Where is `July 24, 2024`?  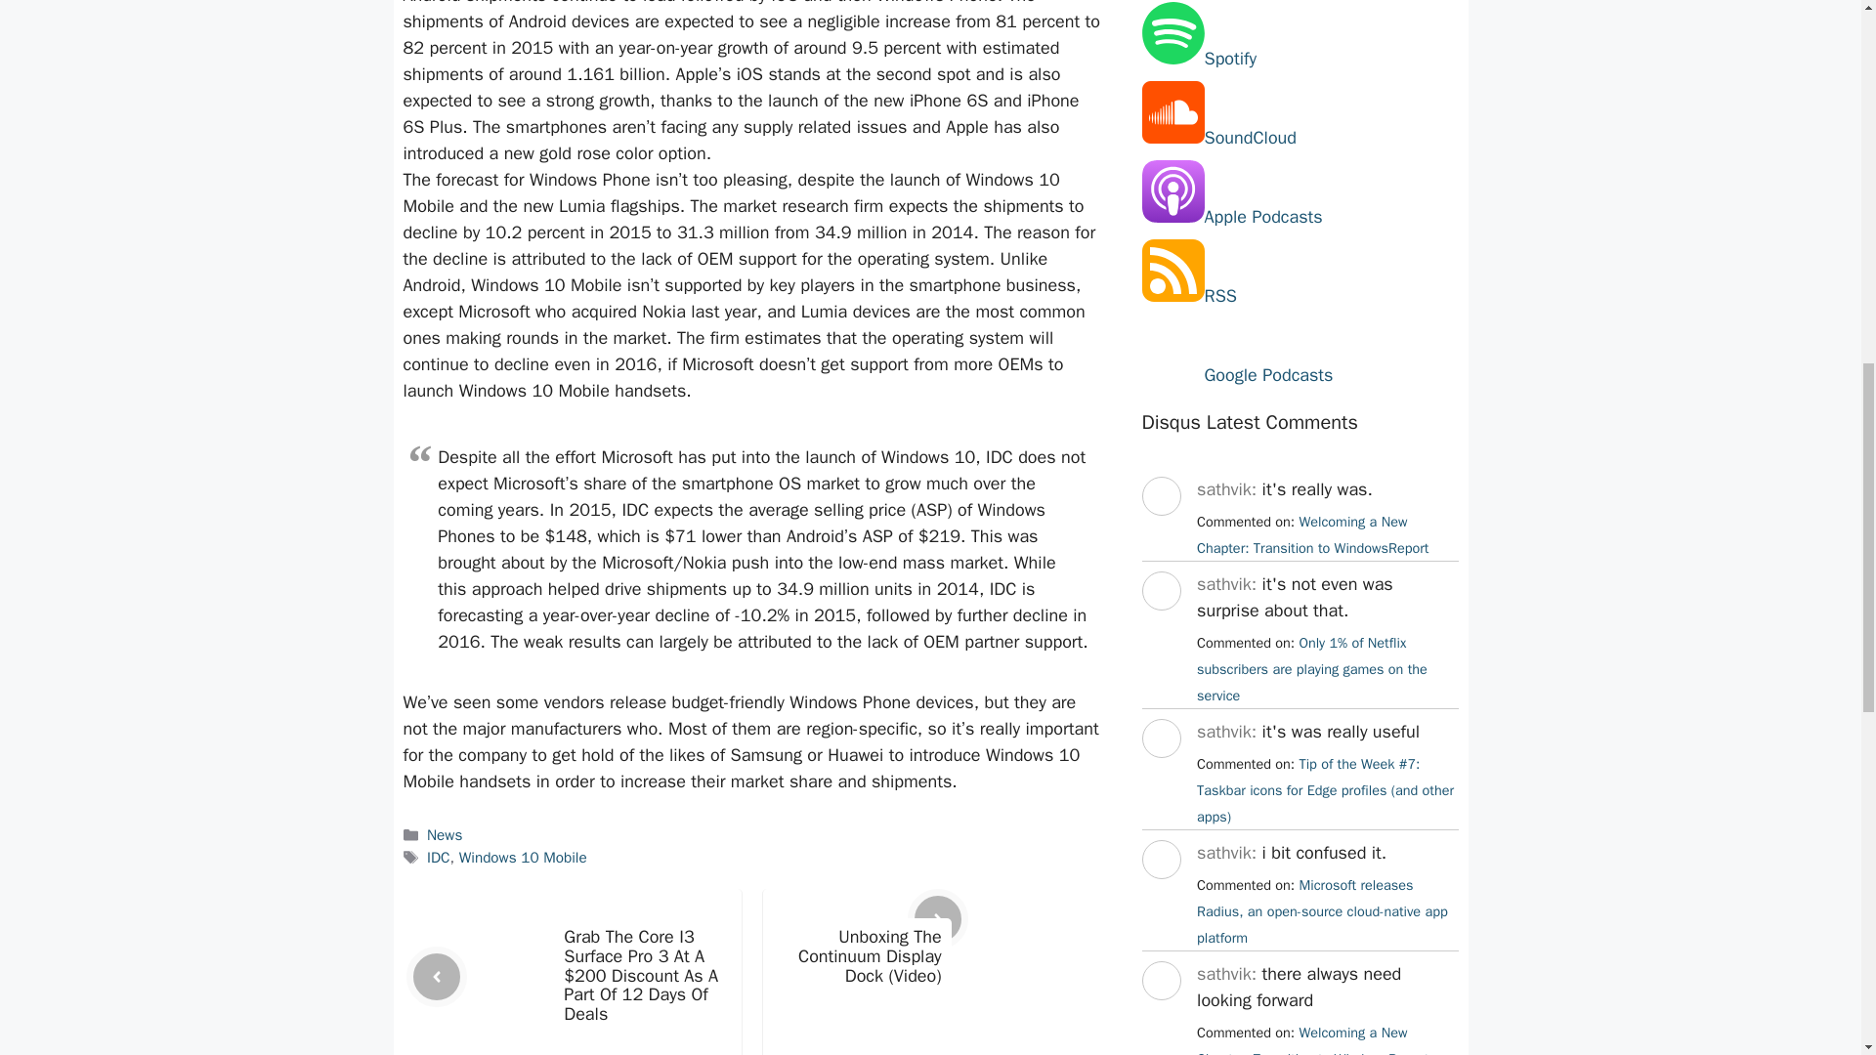 July 24, 2024 is located at coordinates (1311, 534).